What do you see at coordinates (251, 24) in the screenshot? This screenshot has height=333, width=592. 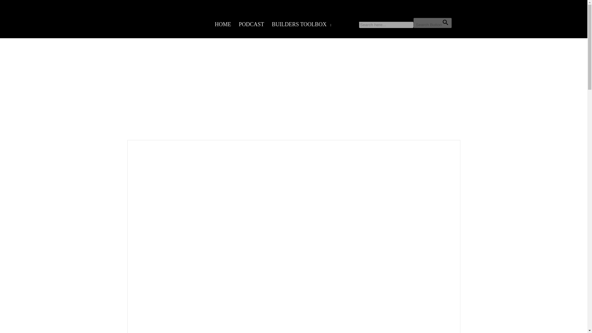 I see `PODCAST` at bounding box center [251, 24].